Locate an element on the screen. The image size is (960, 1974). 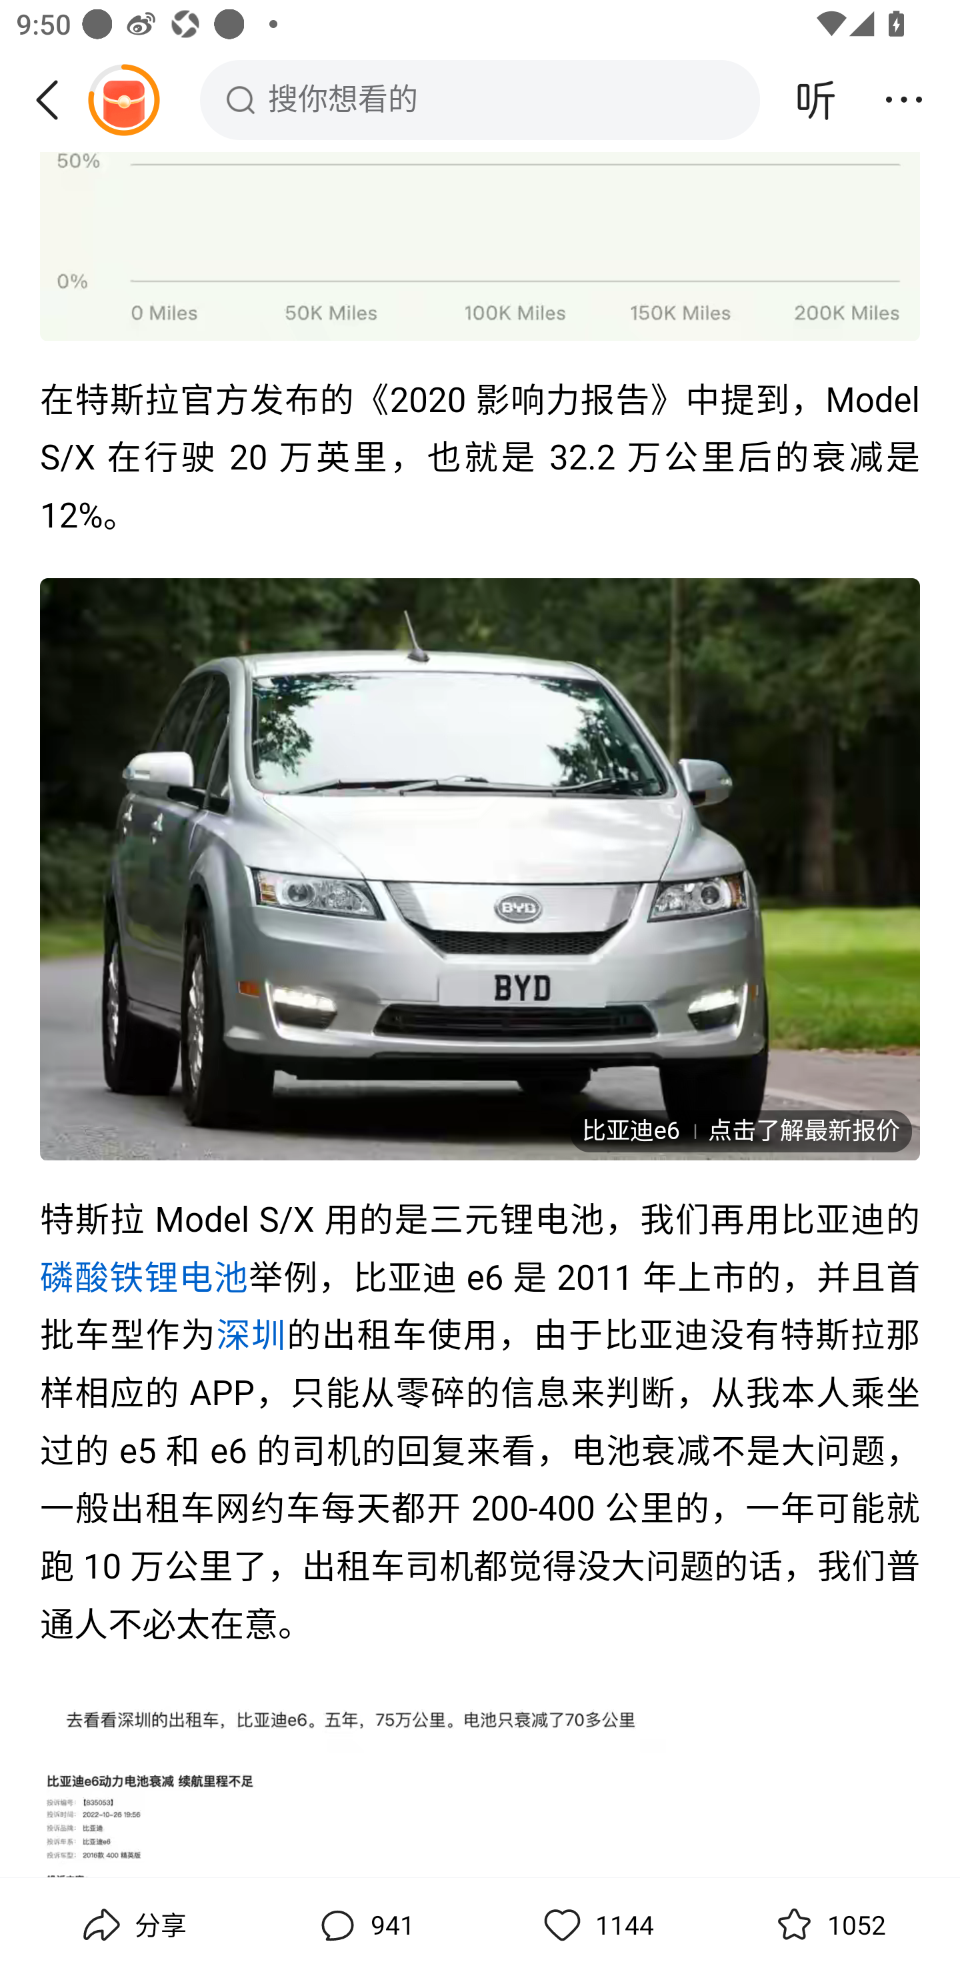
图片，点击识别内容 is located at coordinates (480, 1722).